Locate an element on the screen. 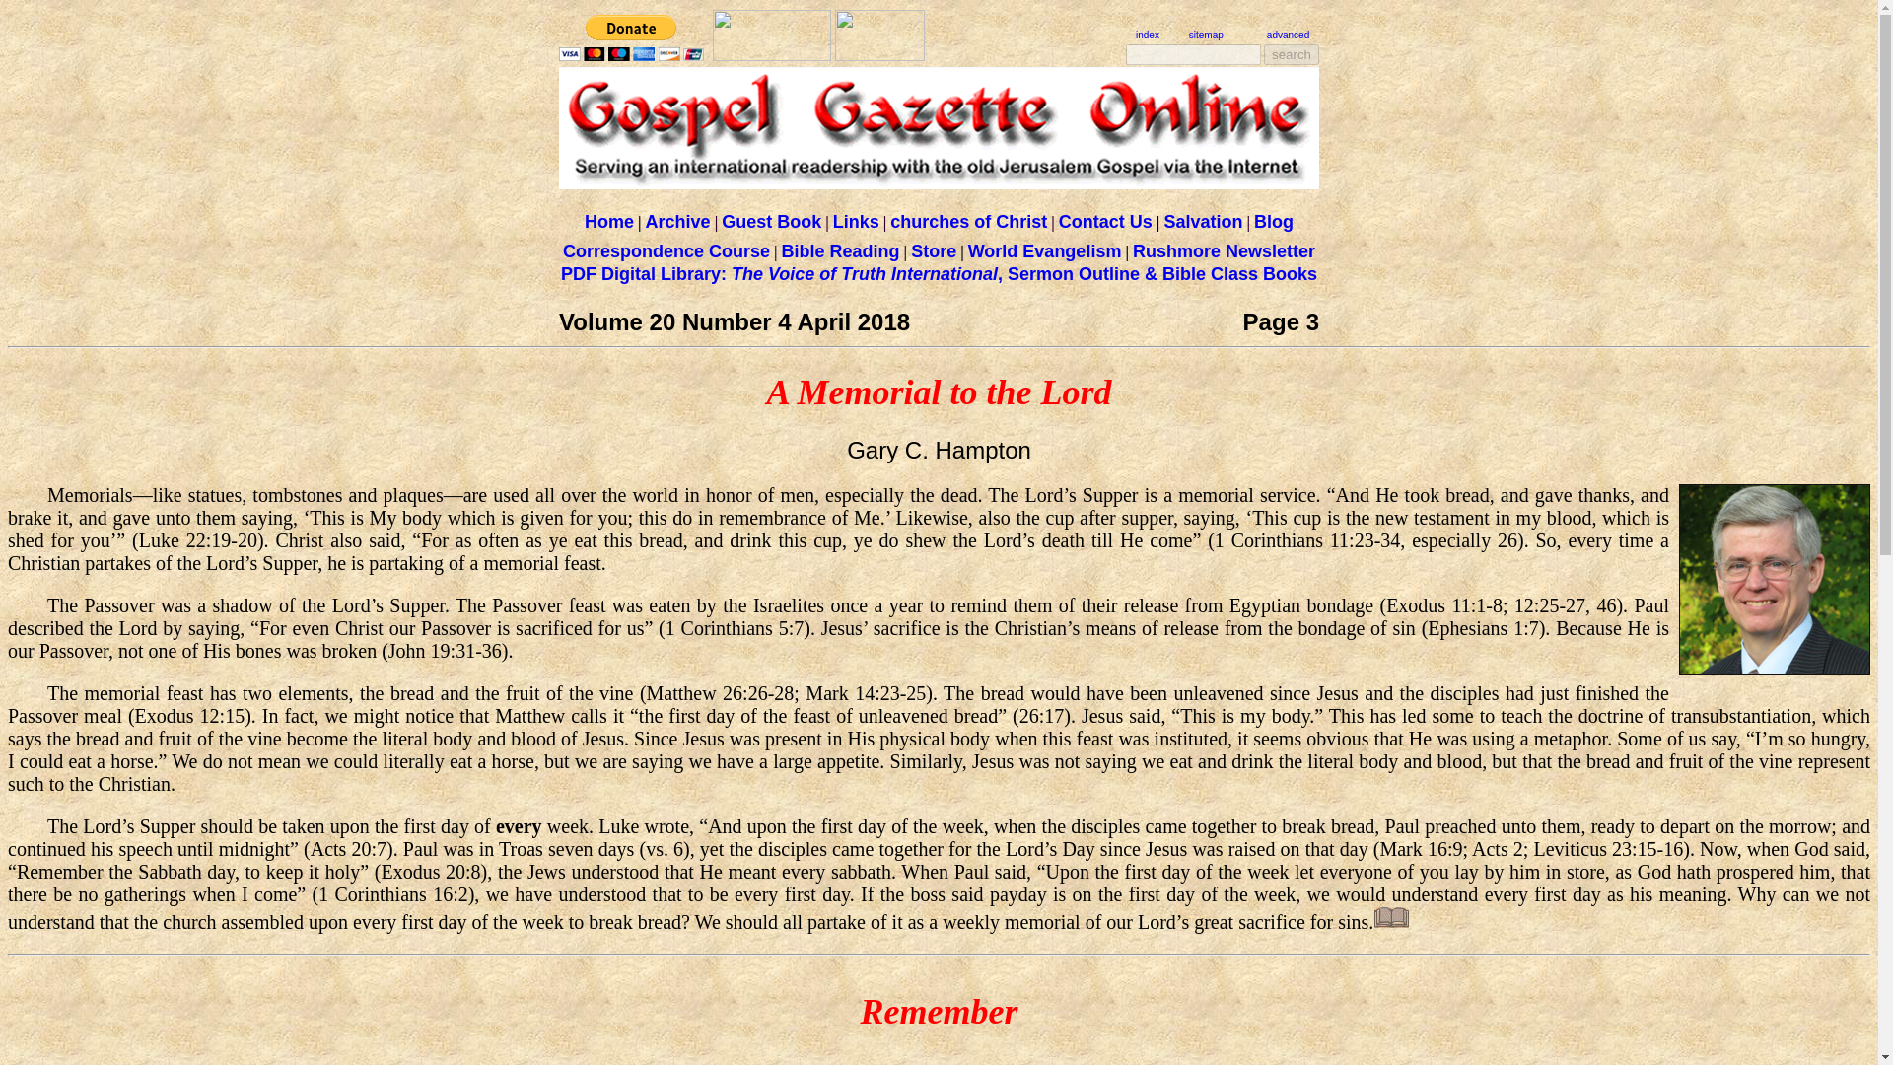  churches of Christ is located at coordinates (968, 223).